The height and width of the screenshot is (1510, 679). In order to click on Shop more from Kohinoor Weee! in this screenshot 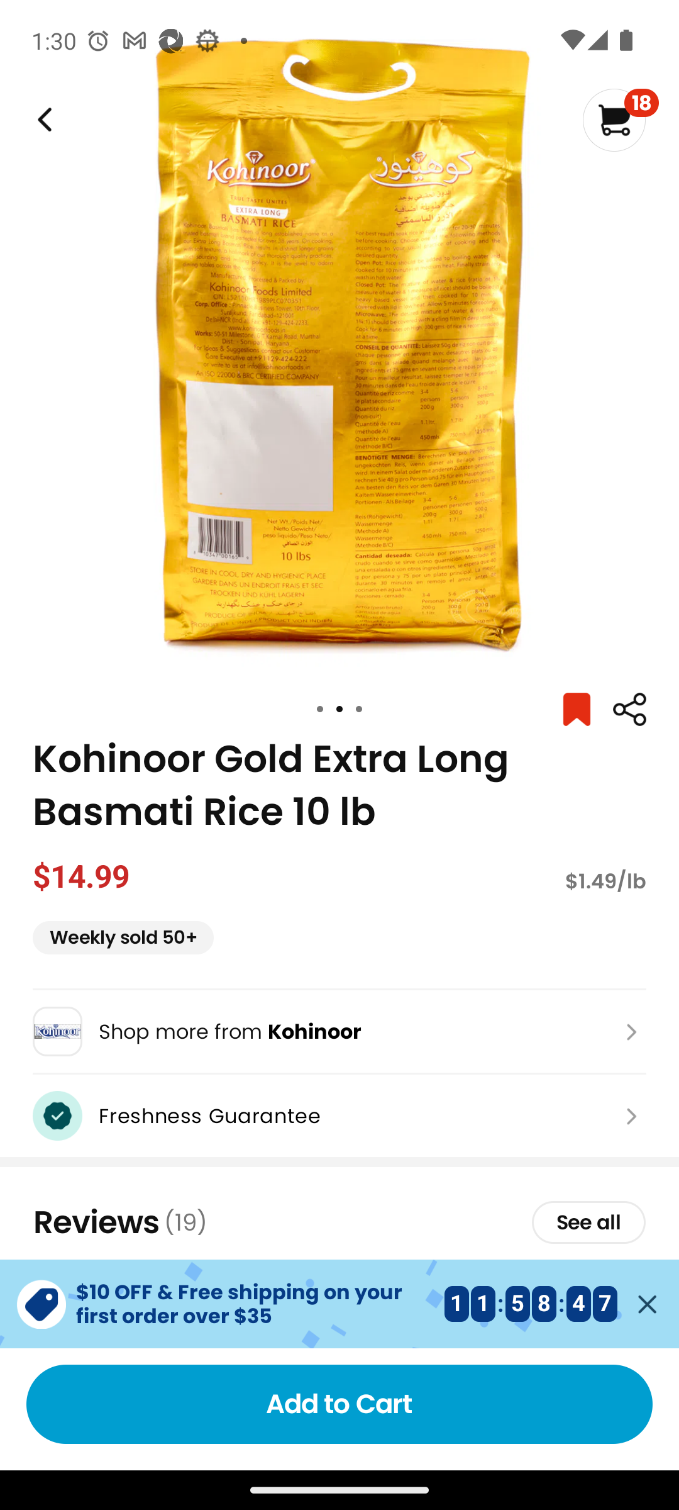, I will do `click(339, 1031)`.